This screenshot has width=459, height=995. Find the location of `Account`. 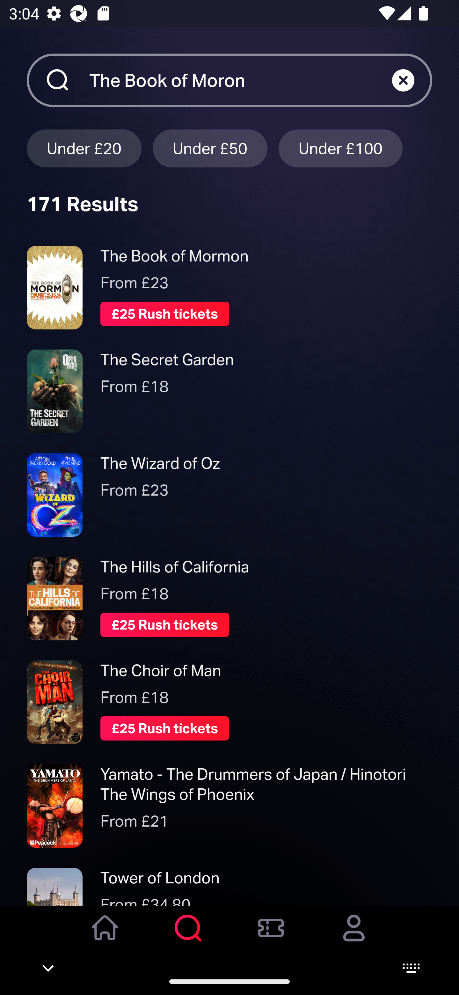

Account is located at coordinates (354, 937).